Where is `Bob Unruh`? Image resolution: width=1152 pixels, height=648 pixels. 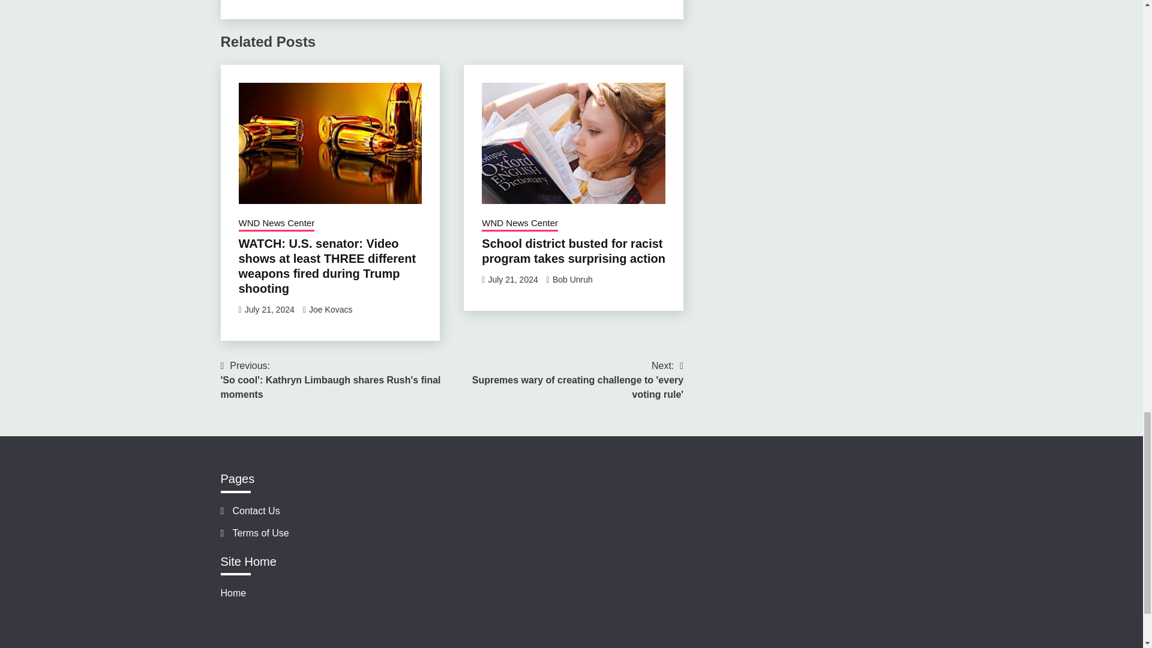
Bob Unruh is located at coordinates (572, 280).